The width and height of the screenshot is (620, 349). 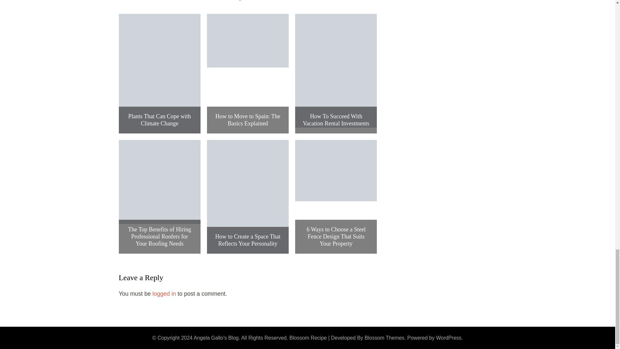 What do you see at coordinates (160, 120) in the screenshot?
I see `Plants That Can Cope with Climate Change` at bounding box center [160, 120].